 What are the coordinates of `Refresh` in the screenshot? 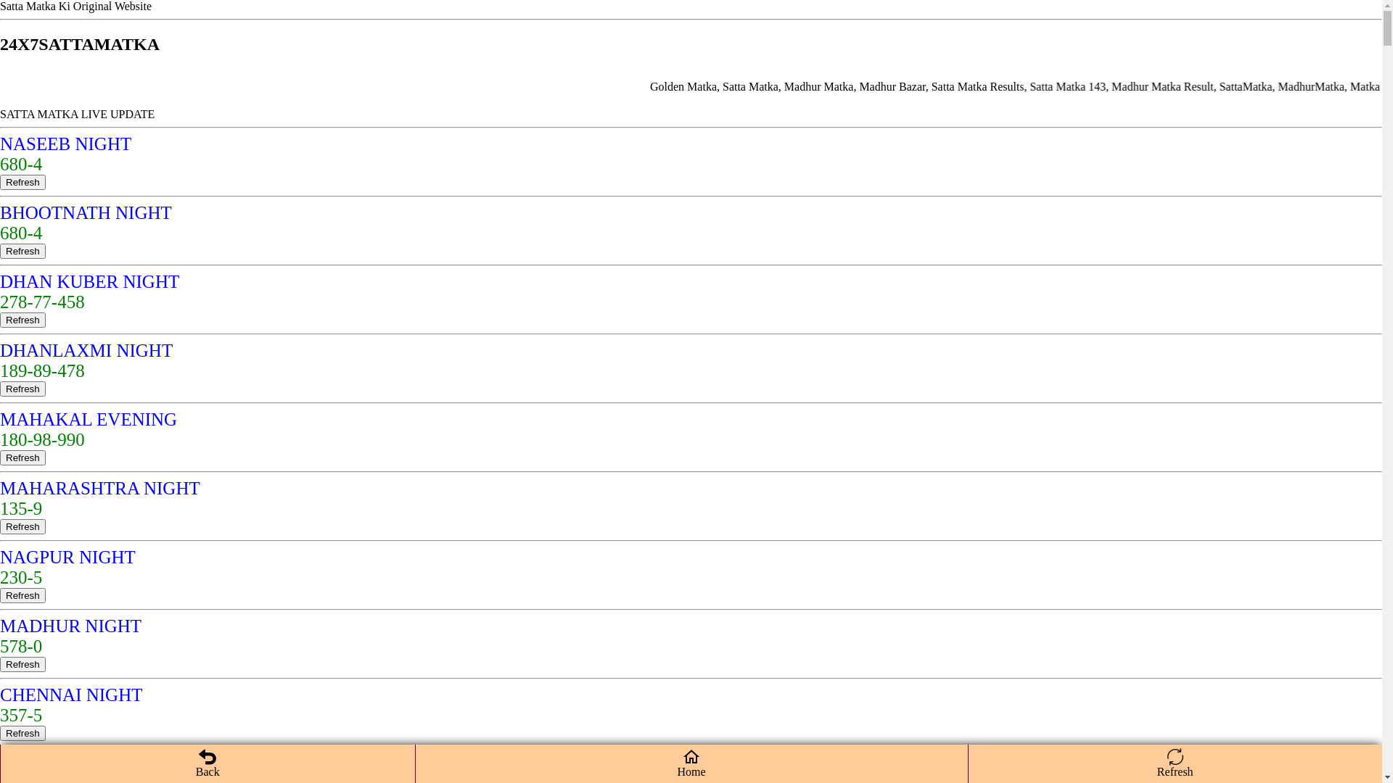 It's located at (23, 458).